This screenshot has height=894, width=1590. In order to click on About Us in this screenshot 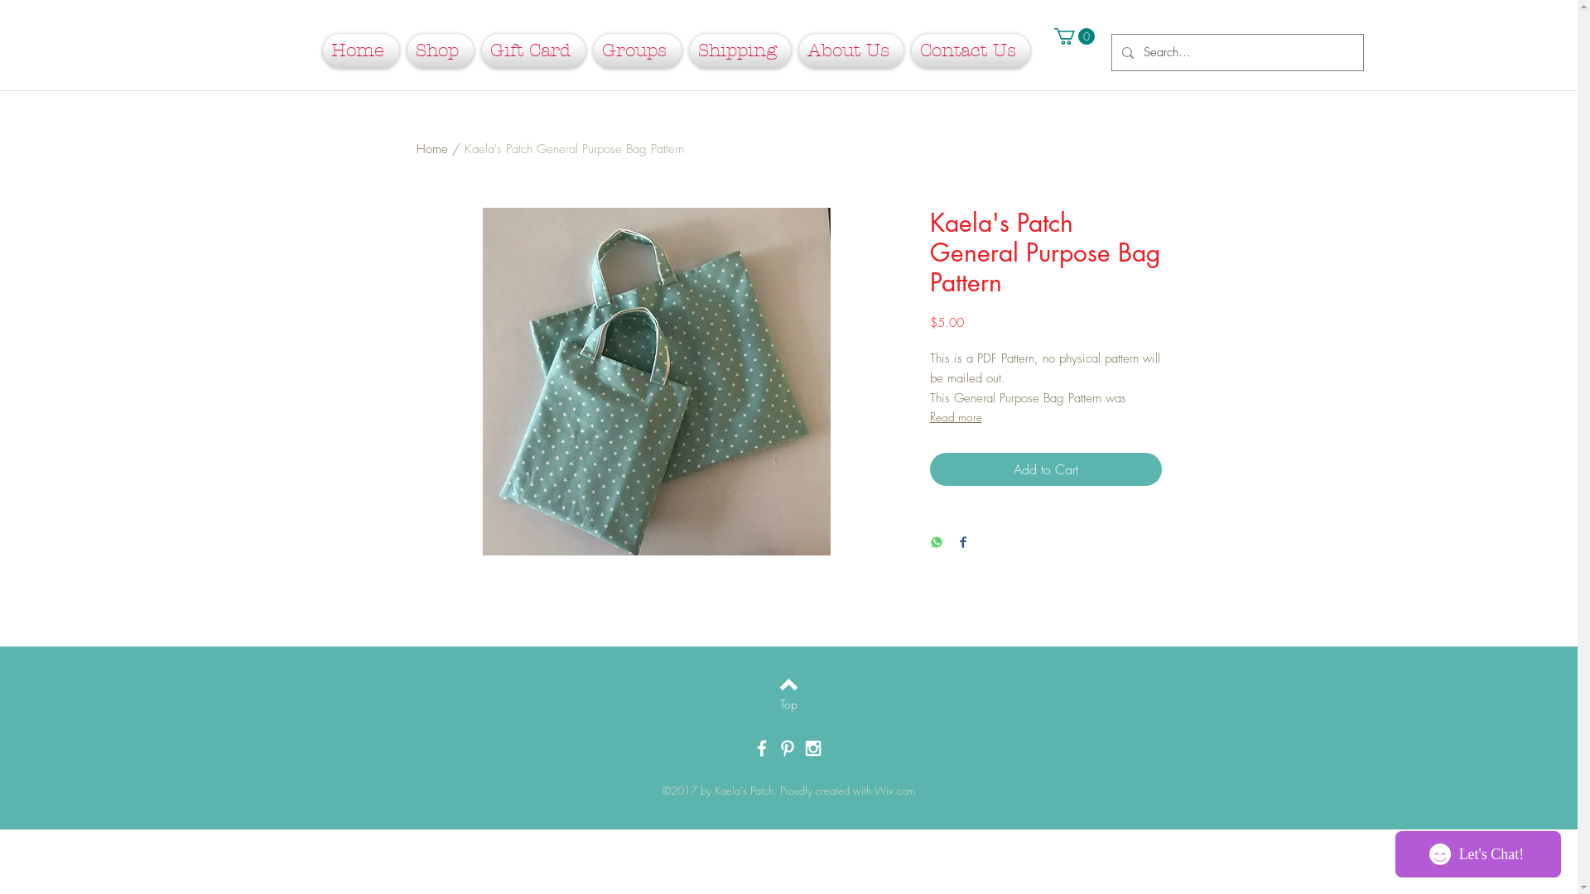, I will do `click(851, 51)`.